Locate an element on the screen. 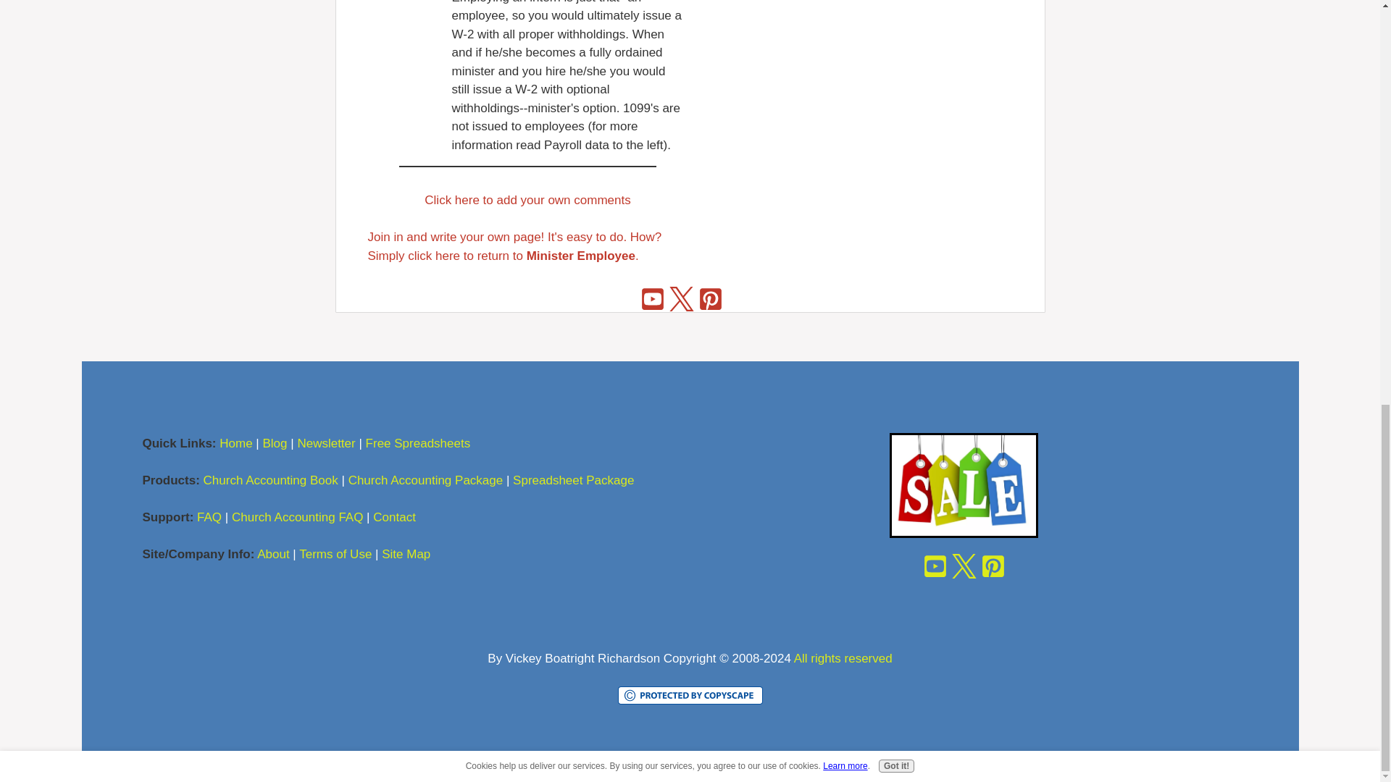 This screenshot has height=782, width=1391. Church Accounting Book is located at coordinates (270, 480).